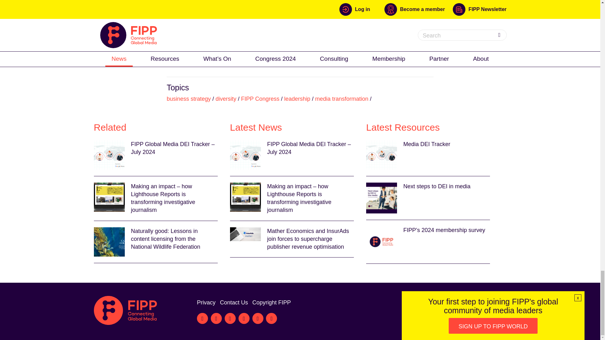 The height and width of the screenshot is (340, 605). What do you see at coordinates (394, 44) in the screenshot?
I see `here` at bounding box center [394, 44].